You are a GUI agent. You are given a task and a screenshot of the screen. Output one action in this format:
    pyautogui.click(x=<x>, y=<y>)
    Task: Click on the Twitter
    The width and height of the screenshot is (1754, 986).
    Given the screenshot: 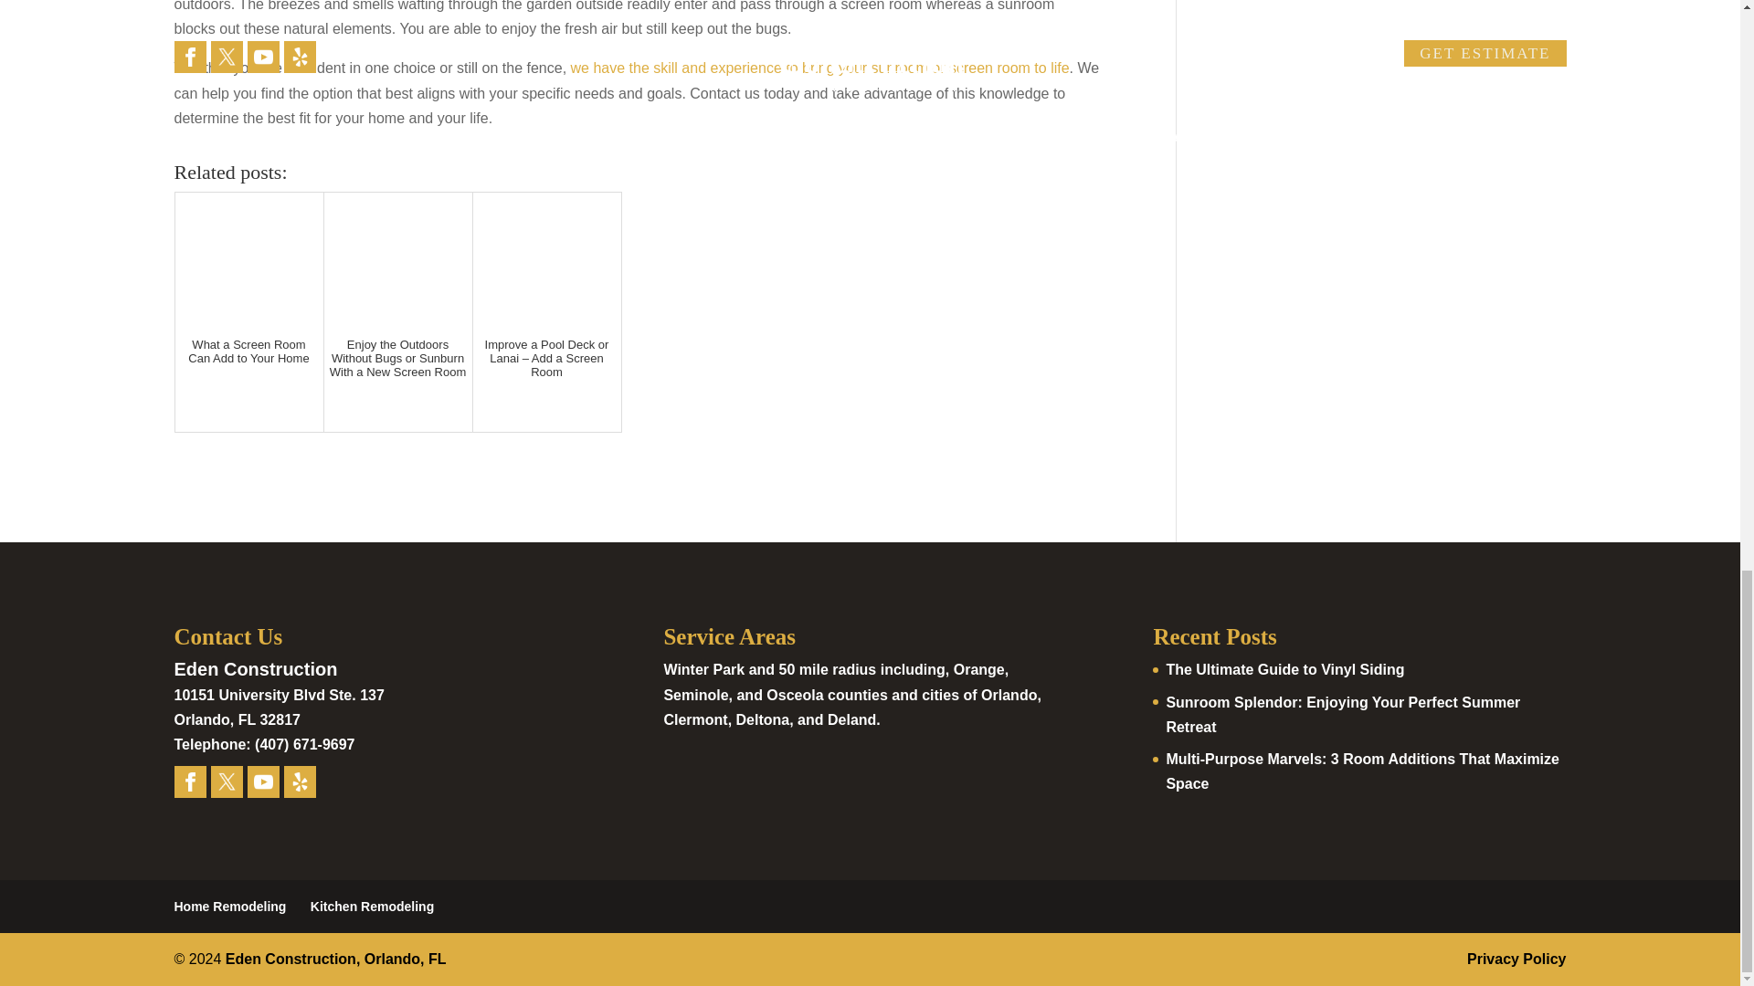 What is the action you would take?
    pyautogui.click(x=227, y=781)
    